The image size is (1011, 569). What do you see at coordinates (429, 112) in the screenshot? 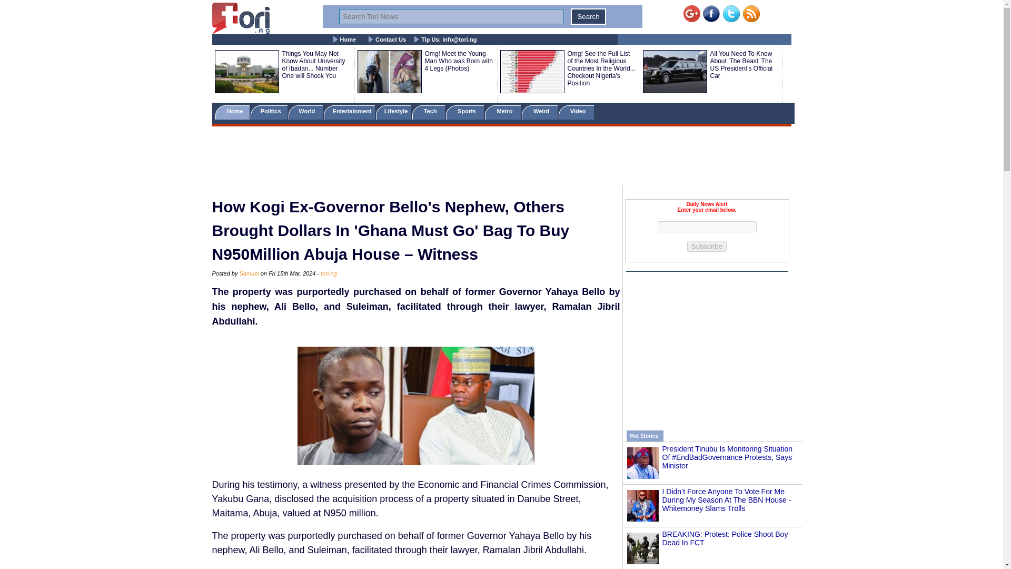
I see `    Tech     ` at bounding box center [429, 112].